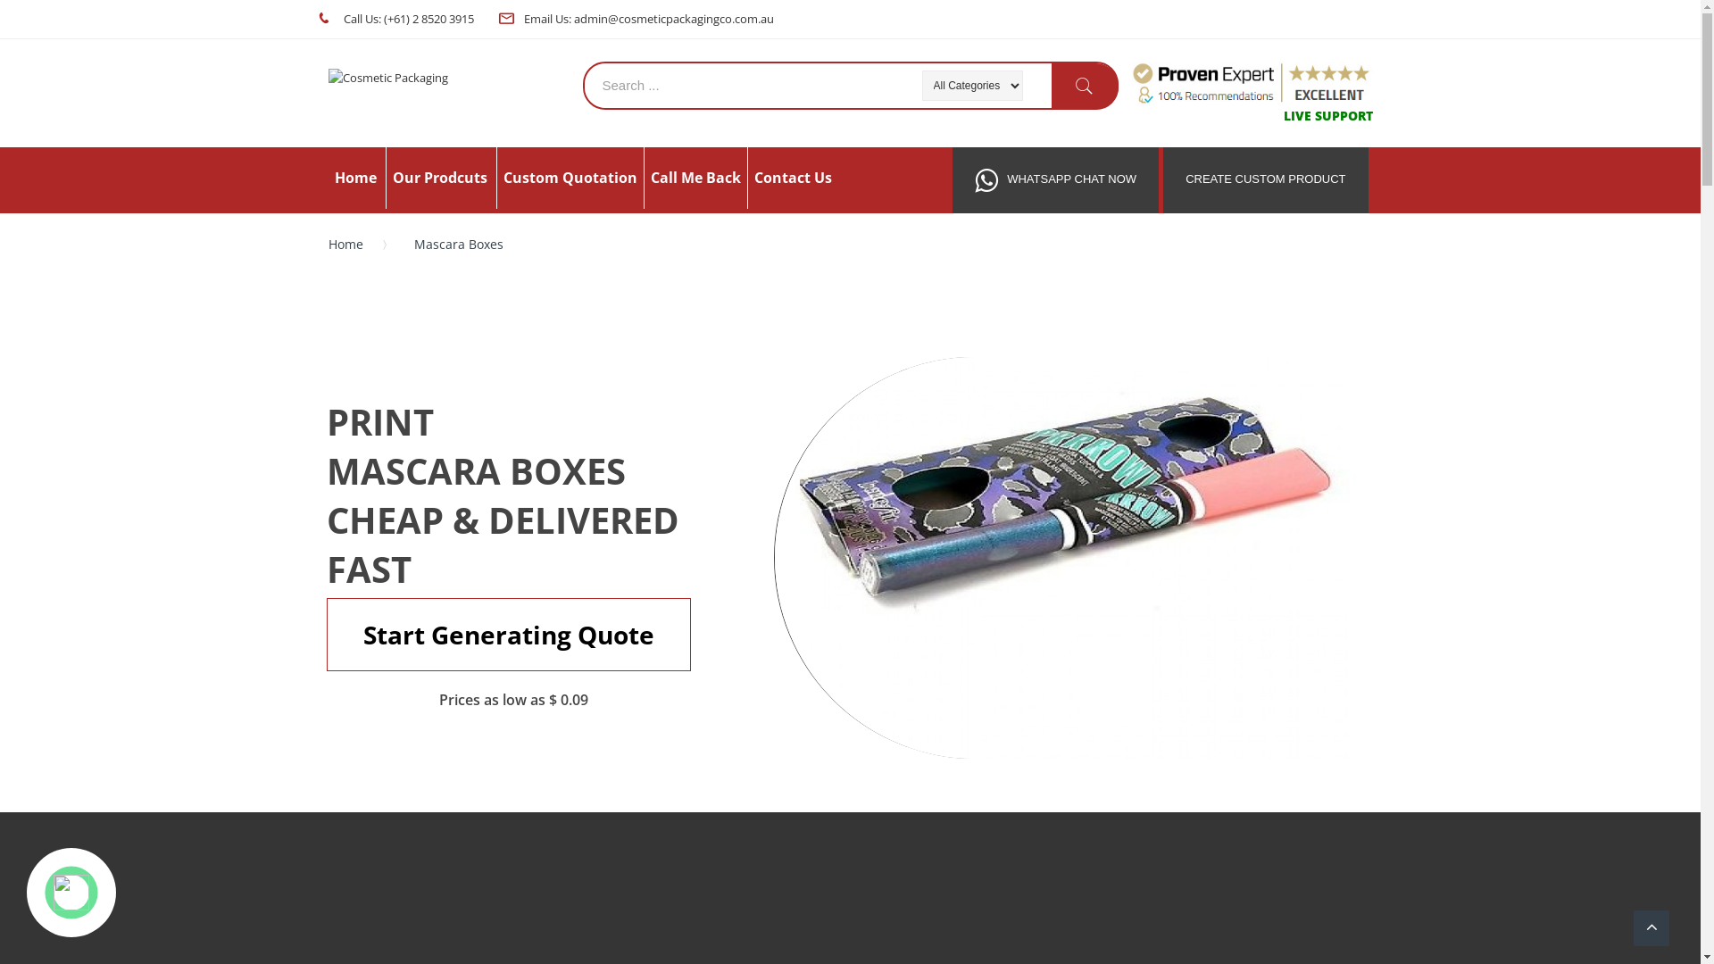 This screenshot has height=964, width=1714. I want to click on Contact Us, so click(792, 179).